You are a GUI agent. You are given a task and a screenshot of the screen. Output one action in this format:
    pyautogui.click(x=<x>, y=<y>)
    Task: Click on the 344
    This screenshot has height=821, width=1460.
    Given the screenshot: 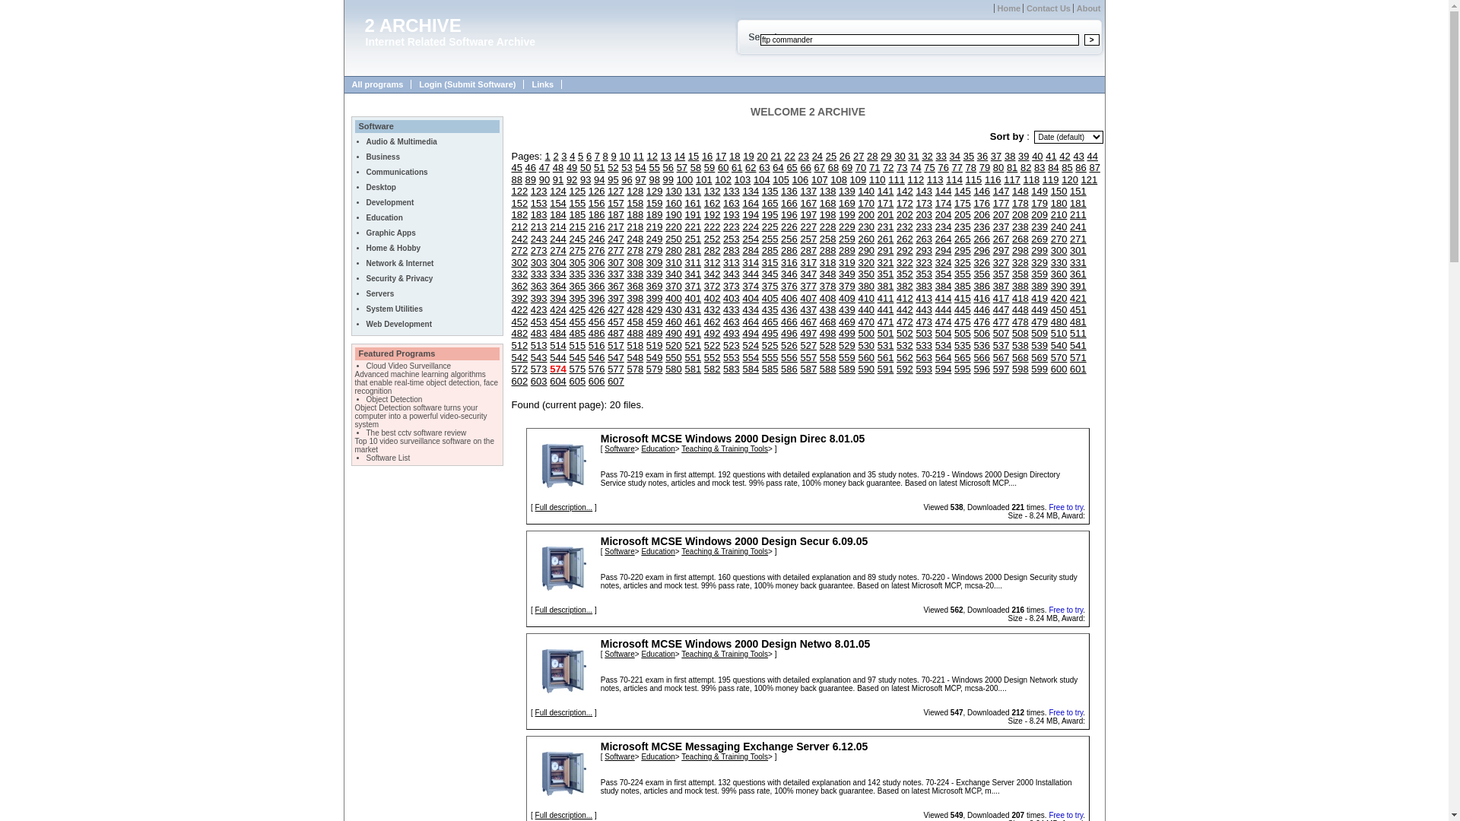 What is the action you would take?
    pyautogui.click(x=751, y=274)
    